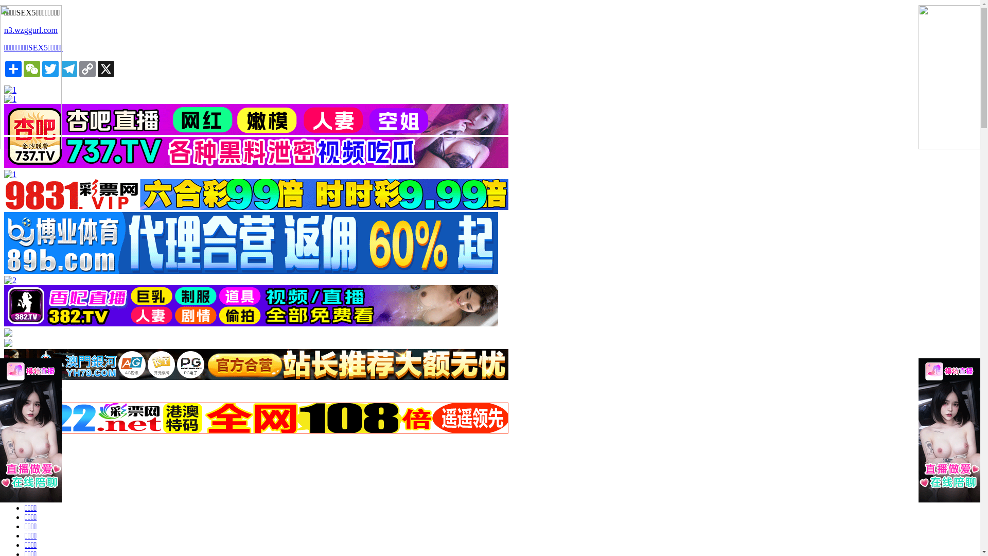  What do you see at coordinates (490, 30) in the screenshot?
I see `n3.wzggurl.com` at bounding box center [490, 30].